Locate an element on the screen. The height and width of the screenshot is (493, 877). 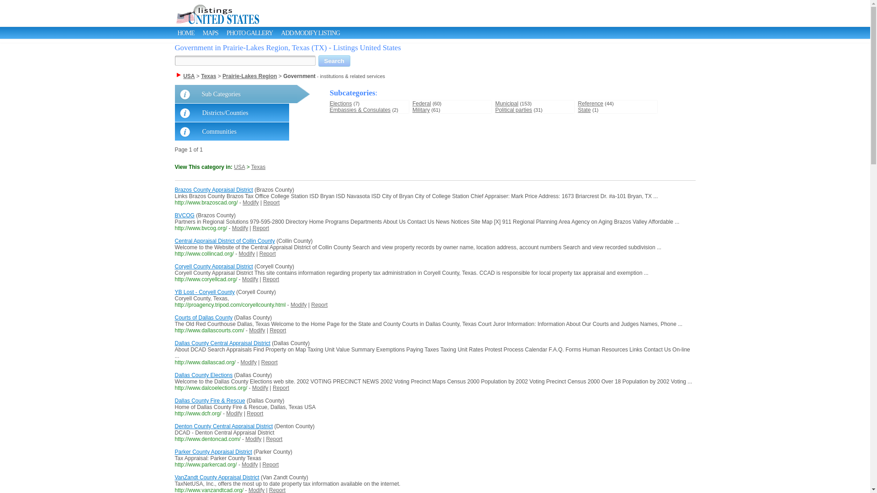
MAPS is located at coordinates (210, 33).